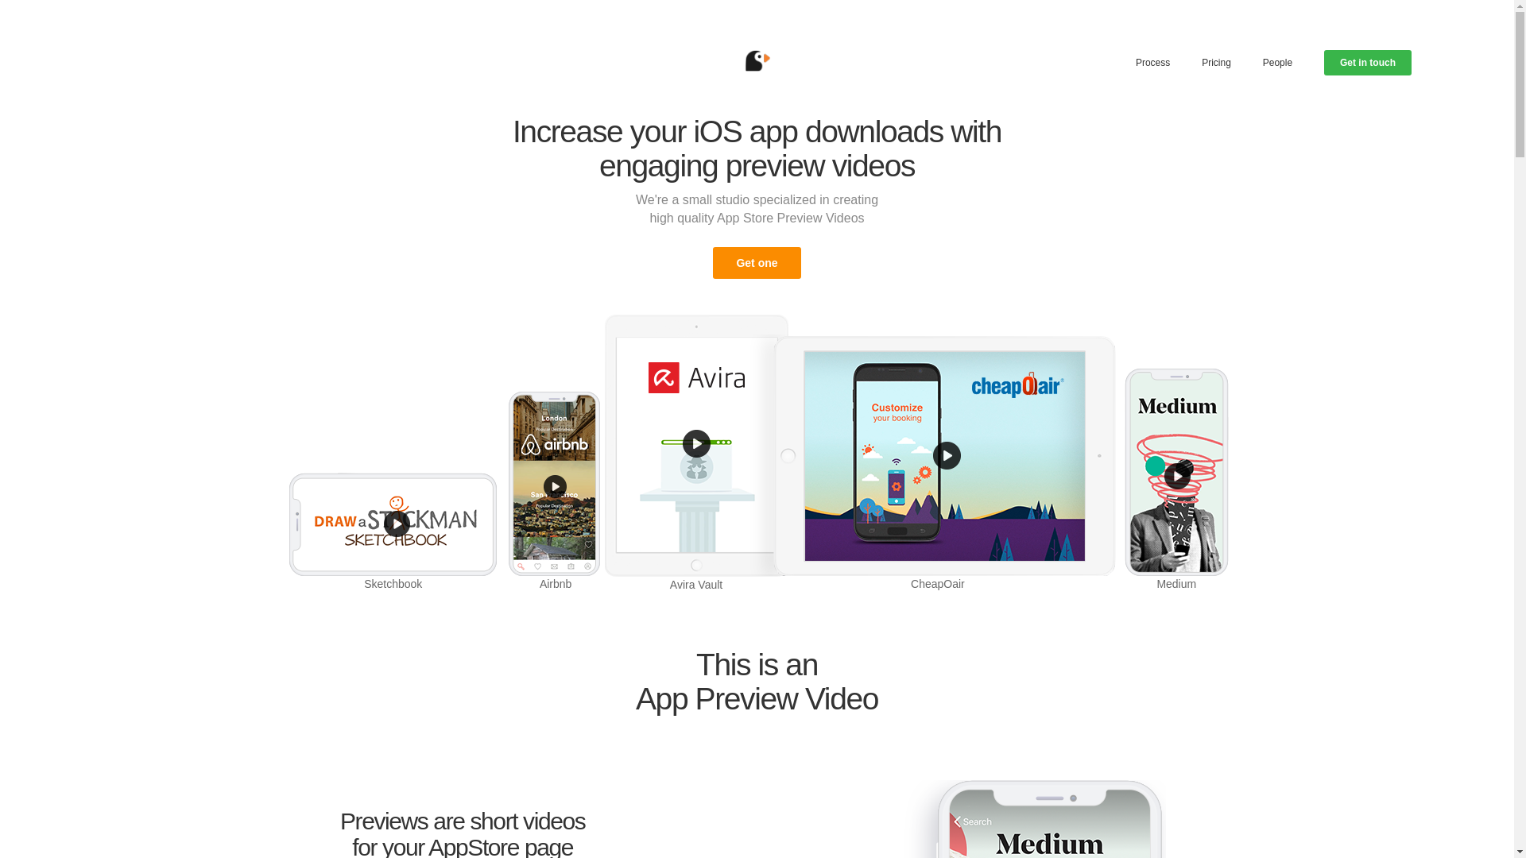 Image resolution: width=1526 pixels, height=858 pixels. I want to click on Sketchbook, so click(393, 535).